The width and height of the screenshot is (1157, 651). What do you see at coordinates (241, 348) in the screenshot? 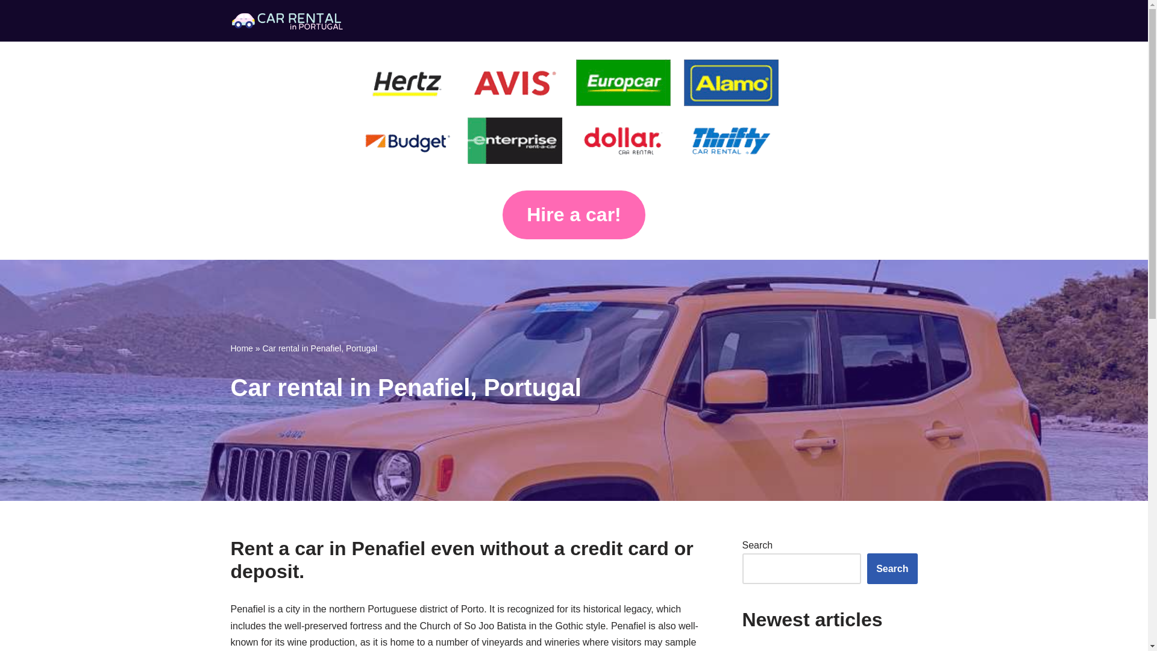
I see `Home` at bounding box center [241, 348].